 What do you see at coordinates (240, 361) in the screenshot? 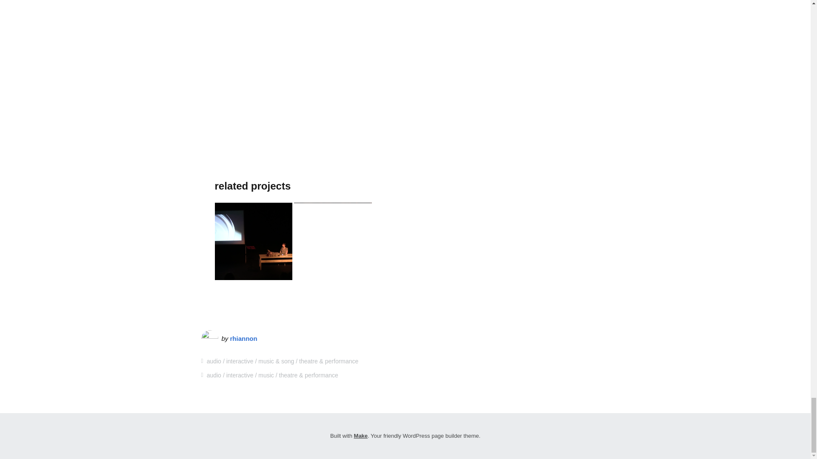
I see `interactive` at bounding box center [240, 361].